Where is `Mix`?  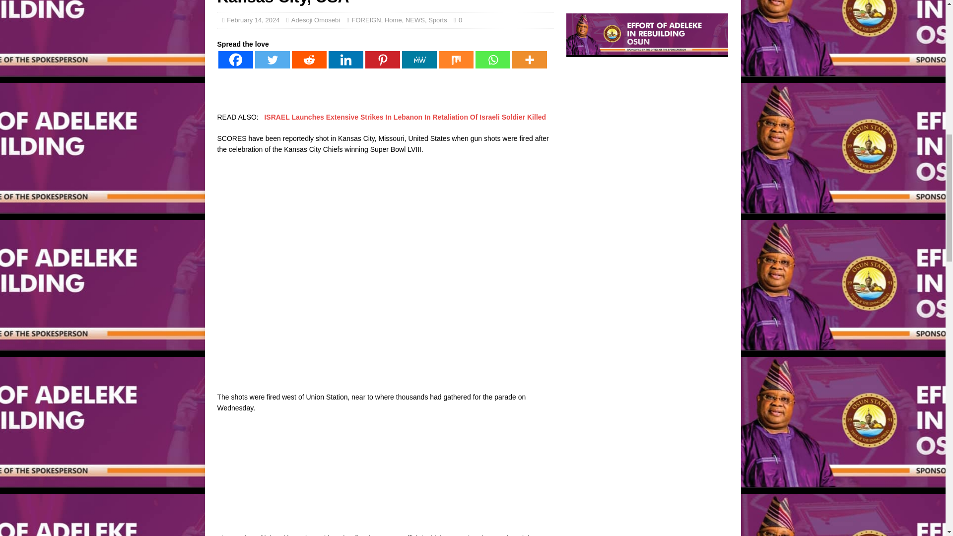 Mix is located at coordinates (456, 60).